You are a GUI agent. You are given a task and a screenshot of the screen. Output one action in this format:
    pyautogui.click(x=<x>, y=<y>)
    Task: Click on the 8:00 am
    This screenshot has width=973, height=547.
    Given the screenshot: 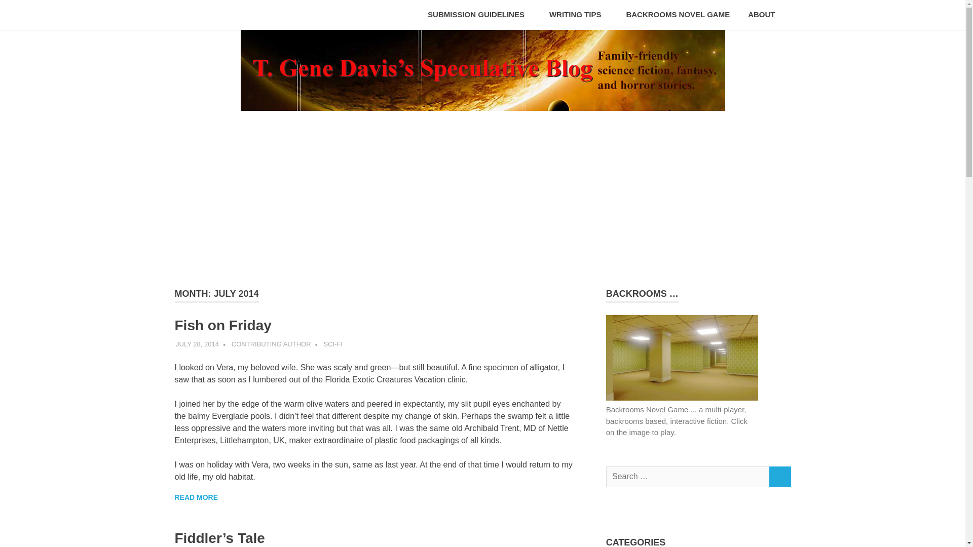 What is the action you would take?
    pyautogui.click(x=198, y=343)
    